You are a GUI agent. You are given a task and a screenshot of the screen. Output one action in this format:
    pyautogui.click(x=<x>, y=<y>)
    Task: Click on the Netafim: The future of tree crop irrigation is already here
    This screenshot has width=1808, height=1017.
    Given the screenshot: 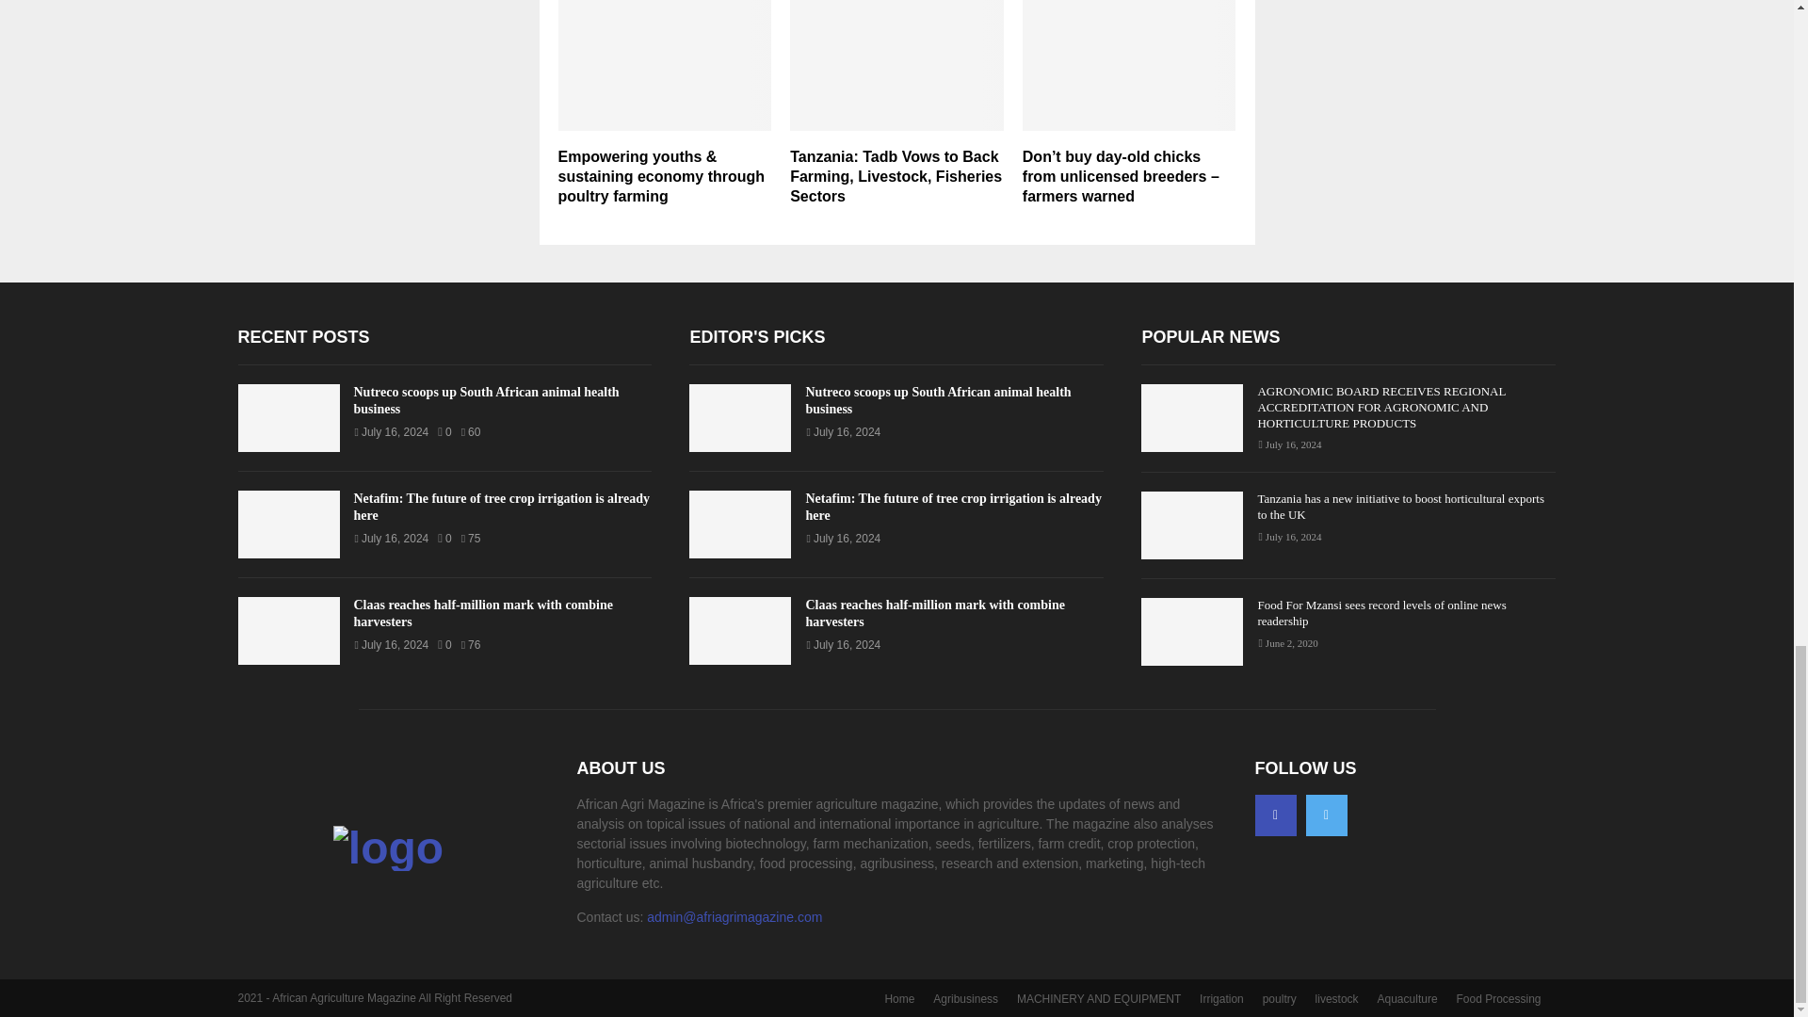 What is the action you would take?
    pyautogui.click(x=288, y=524)
    